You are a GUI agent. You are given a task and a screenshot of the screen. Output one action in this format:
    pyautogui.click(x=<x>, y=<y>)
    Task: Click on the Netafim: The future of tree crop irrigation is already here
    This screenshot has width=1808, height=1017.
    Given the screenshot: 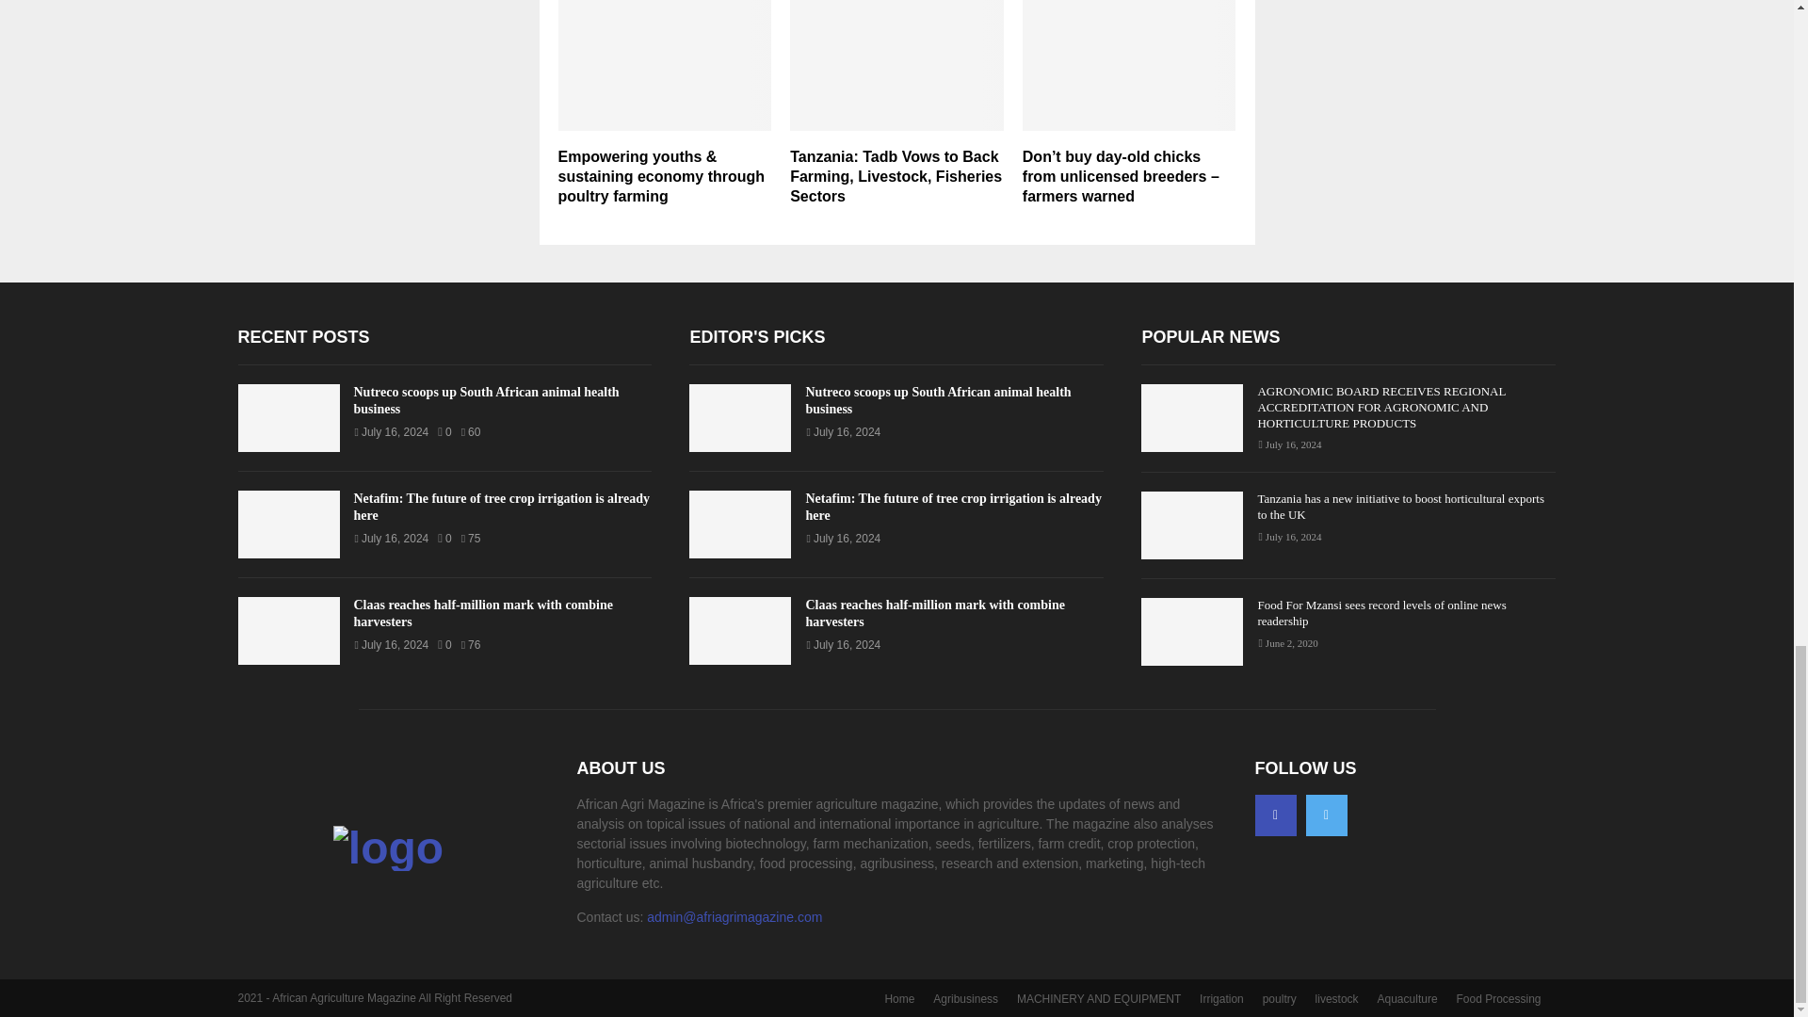 What is the action you would take?
    pyautogui.click(x=288, y=524)
    